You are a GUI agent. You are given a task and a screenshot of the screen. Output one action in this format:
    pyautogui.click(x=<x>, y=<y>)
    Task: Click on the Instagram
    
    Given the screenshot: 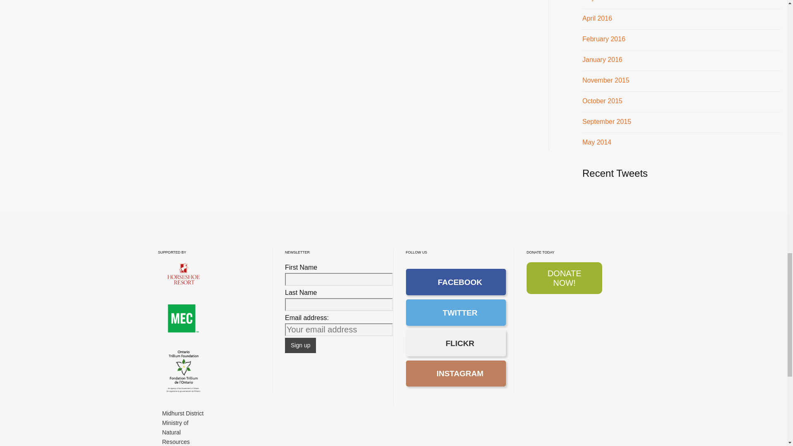 What is the action you would take?
    pyautogui.click(x=455, y=373)
    